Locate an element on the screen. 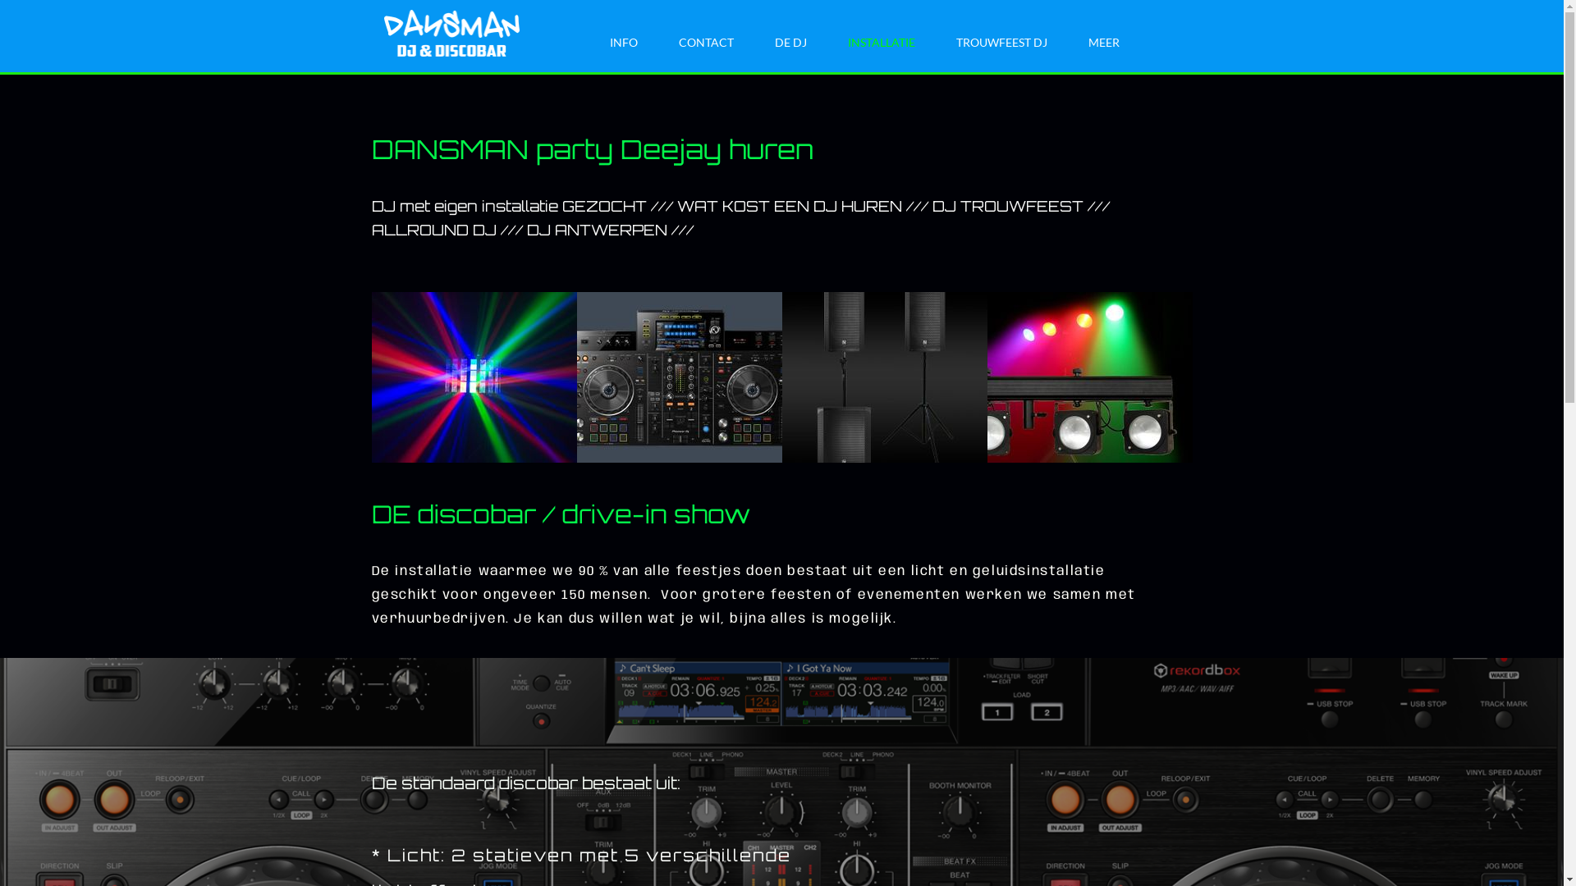 Image resolution: width=1576 pixels, height=886 pixels. jb_systems_cob4bar_fernbedienung___serialized1 is located at coordinates (1089, 377).